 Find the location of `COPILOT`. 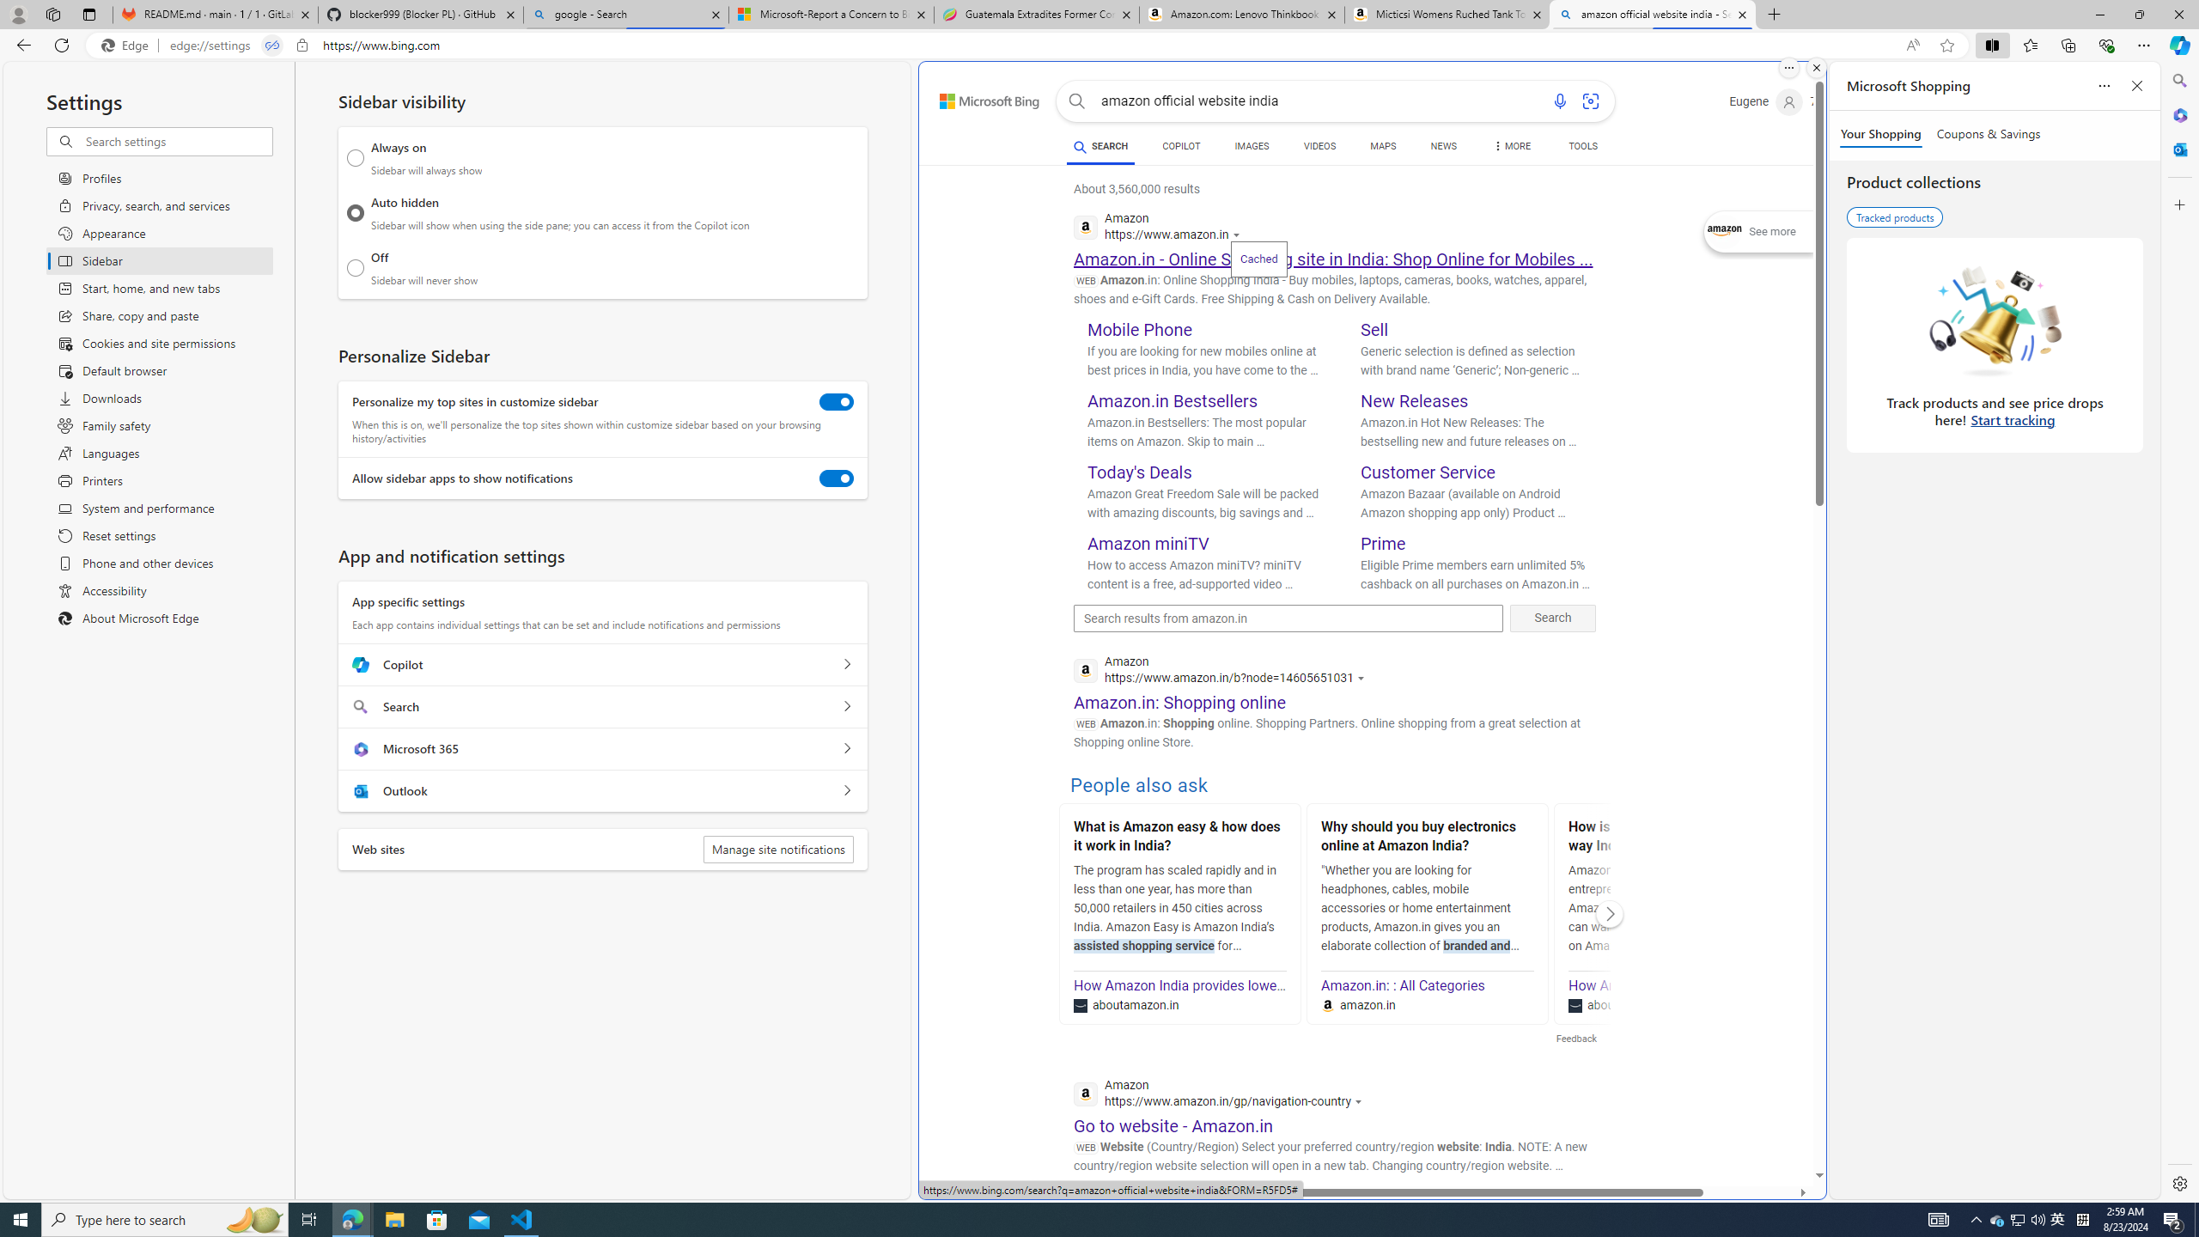

COPILOT is located at coordinates (1180, 149).